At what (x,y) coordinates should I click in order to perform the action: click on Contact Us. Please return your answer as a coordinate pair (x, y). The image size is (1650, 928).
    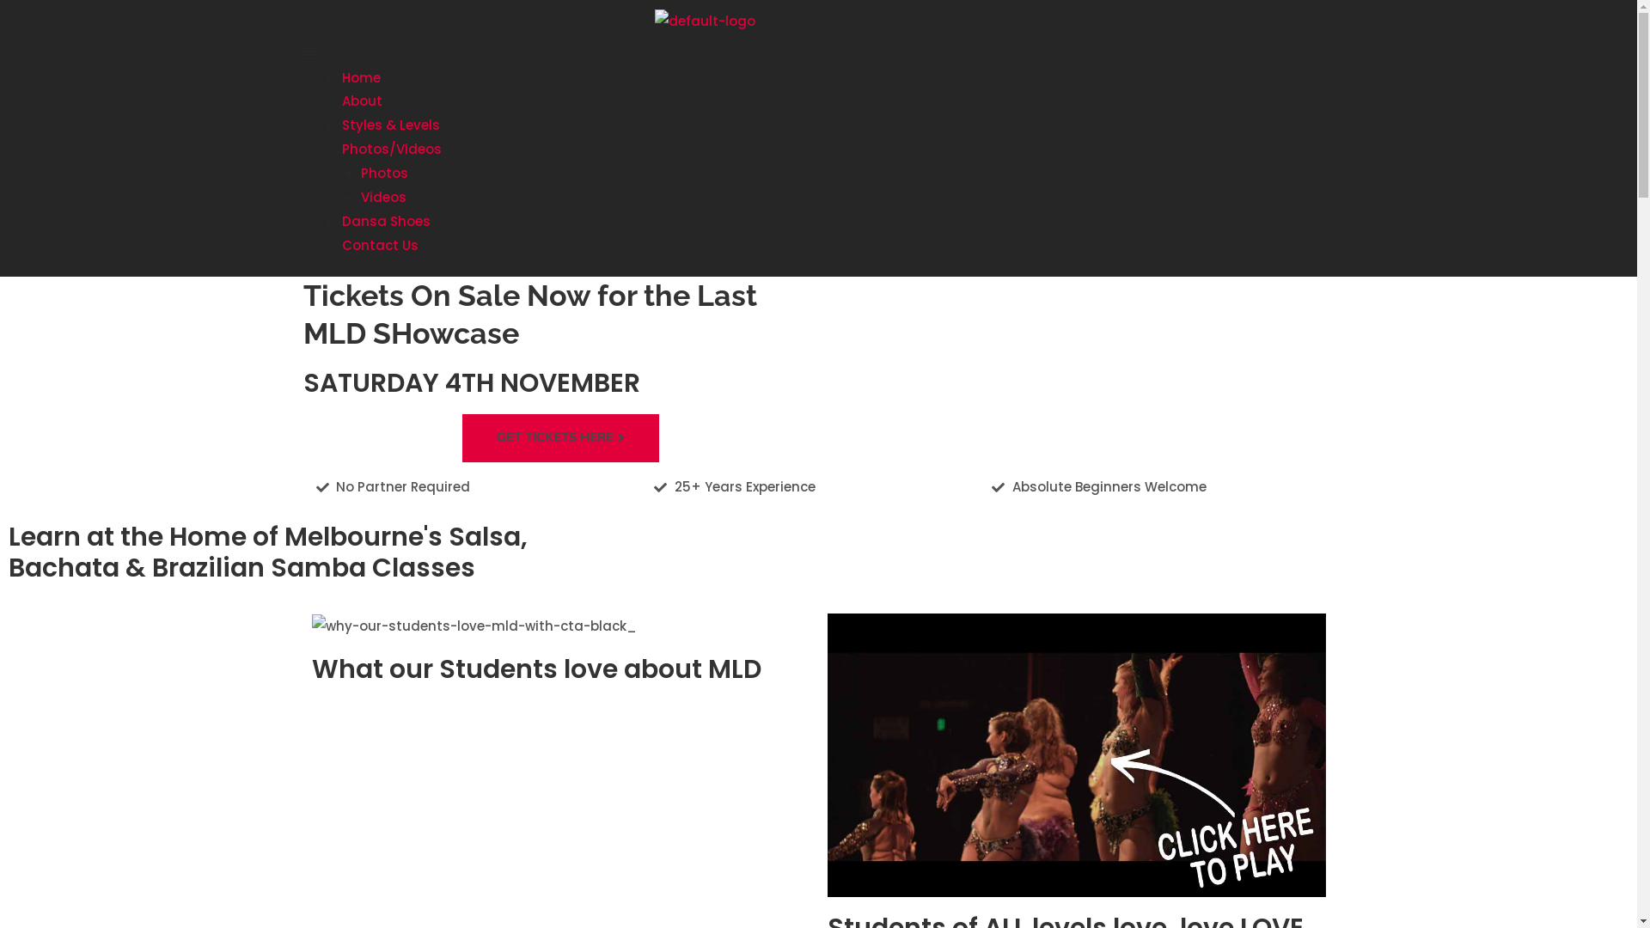
    Looking at the image, I should click on (380, 246).